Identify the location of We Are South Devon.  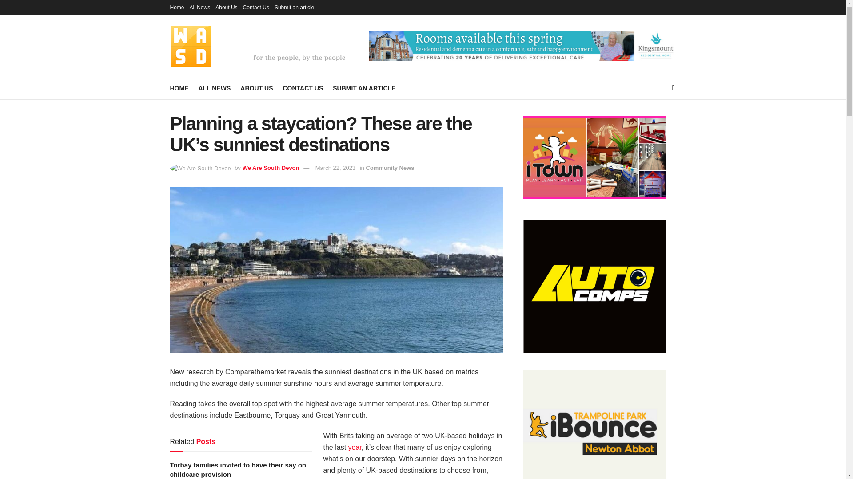
(271, 168).